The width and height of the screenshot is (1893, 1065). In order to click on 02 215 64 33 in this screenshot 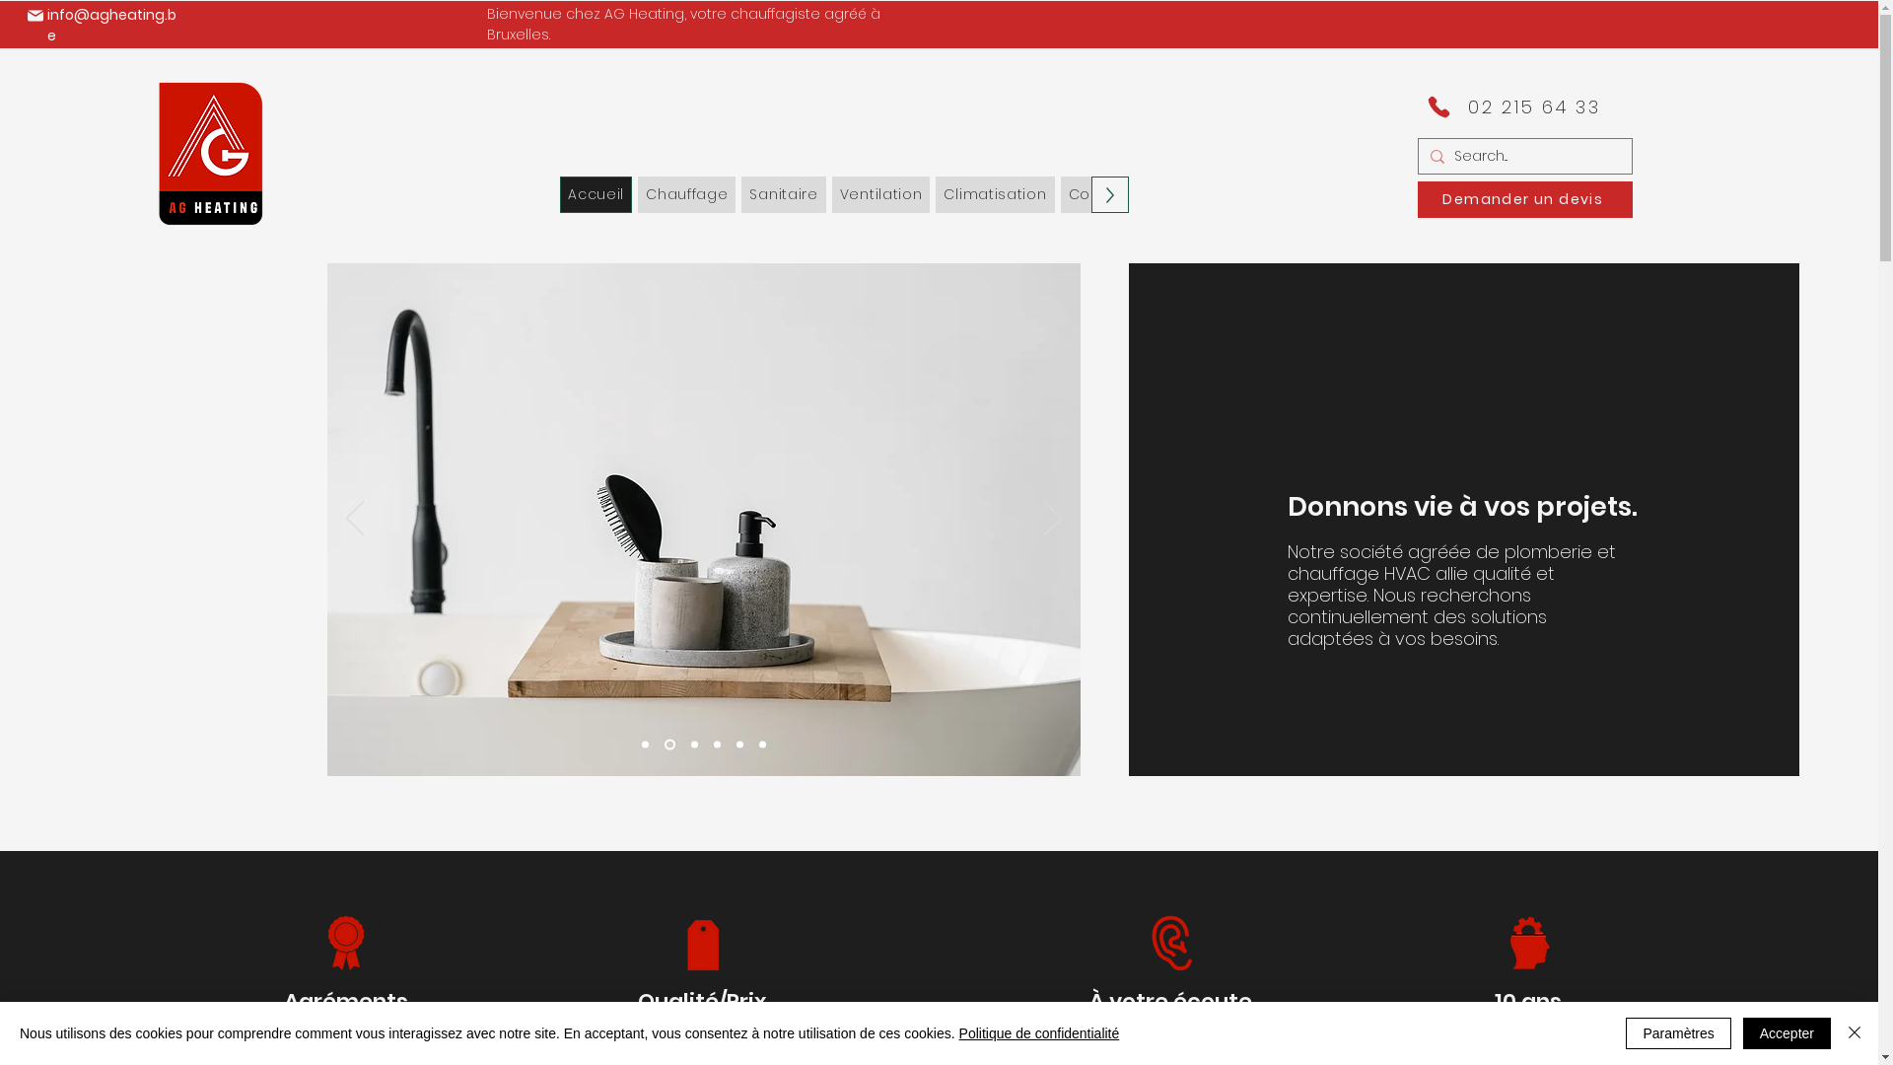, I will do `click(1534, 106)`.